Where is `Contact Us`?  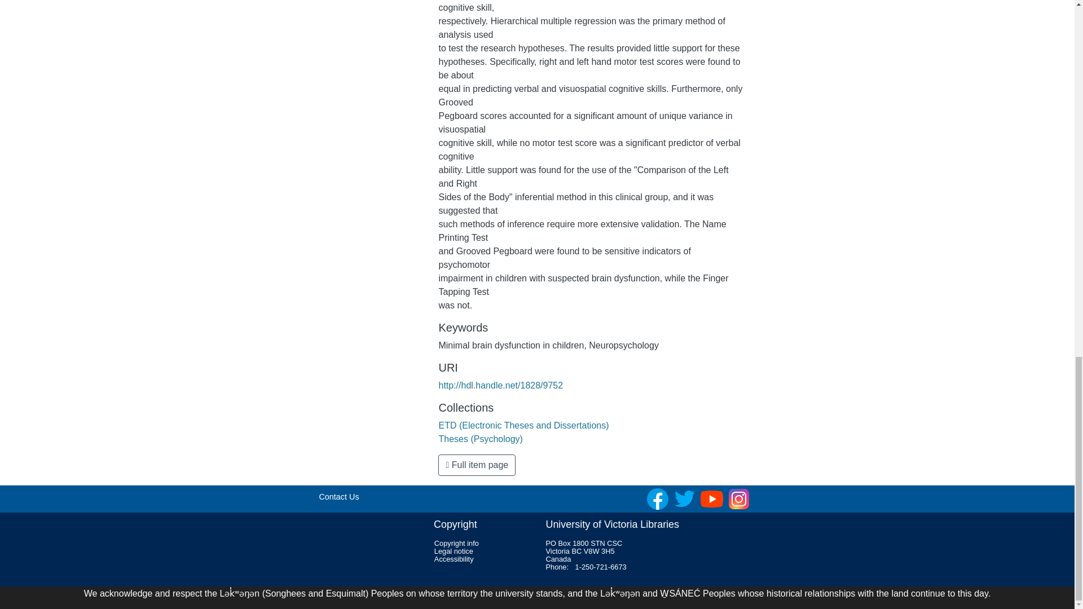
Contact Us is located at coordinates (338, 496).